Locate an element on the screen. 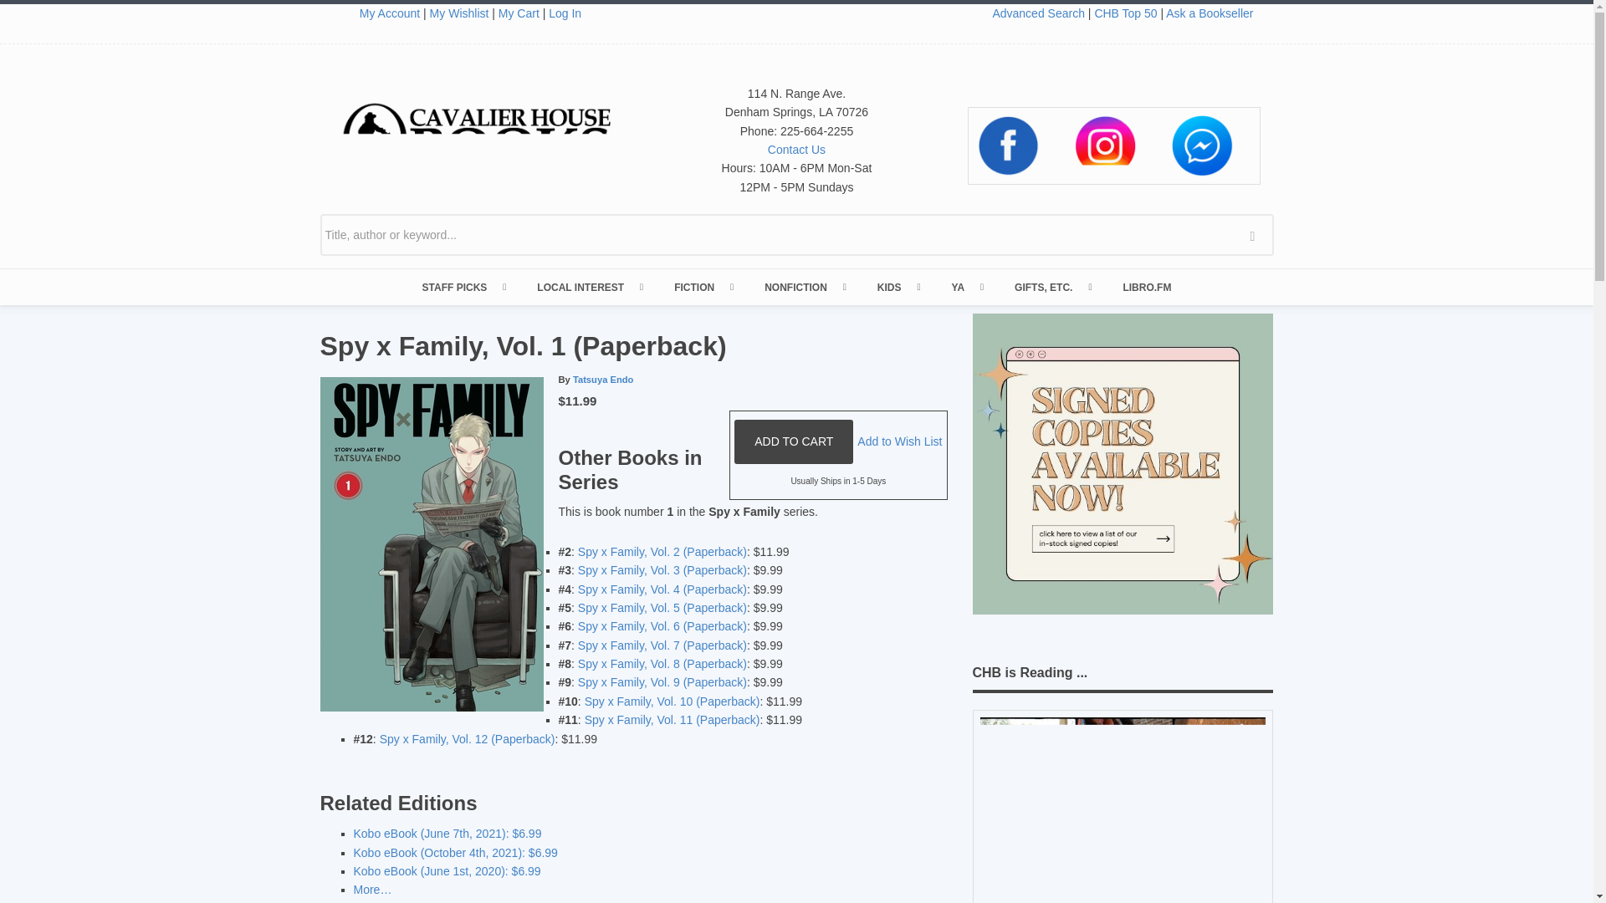  KIDS is located at coordinates (898, 288).